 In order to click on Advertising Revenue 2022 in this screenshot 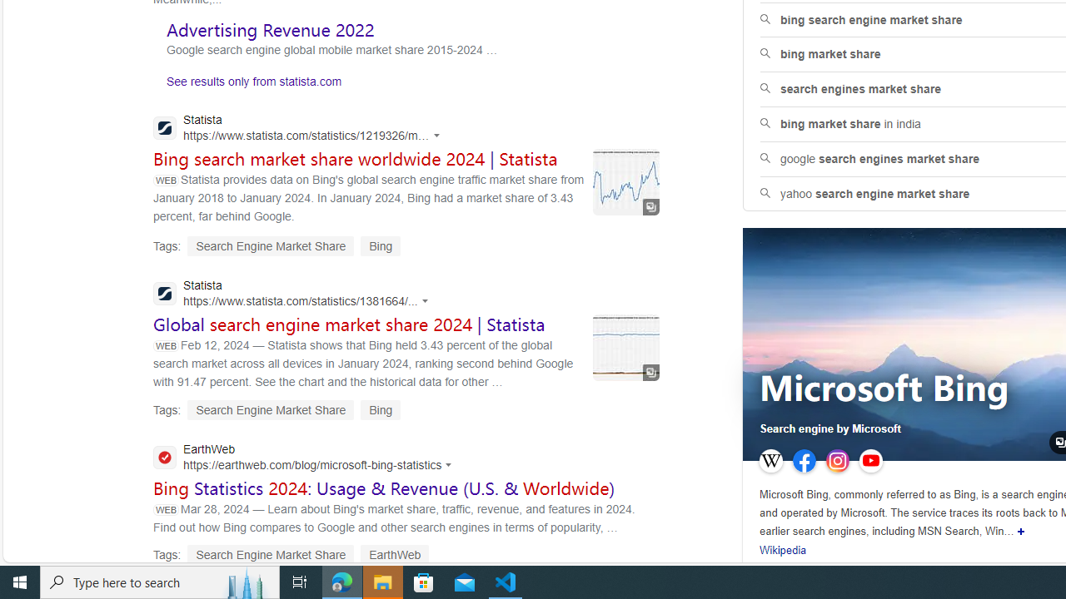, I will do `click(270, 30)`.